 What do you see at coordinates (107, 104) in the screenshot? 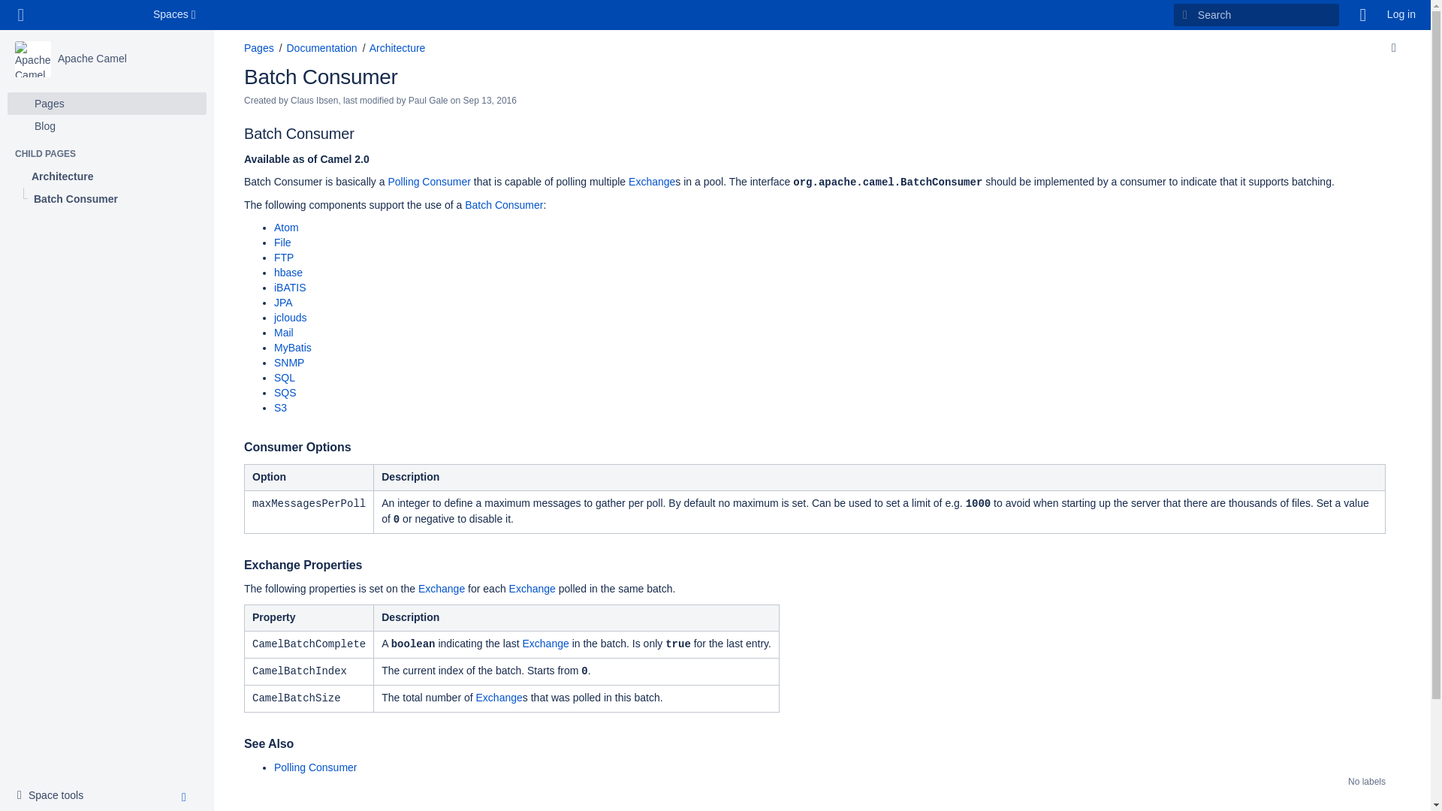
I see `Pages` at bounding box center [107, 104].